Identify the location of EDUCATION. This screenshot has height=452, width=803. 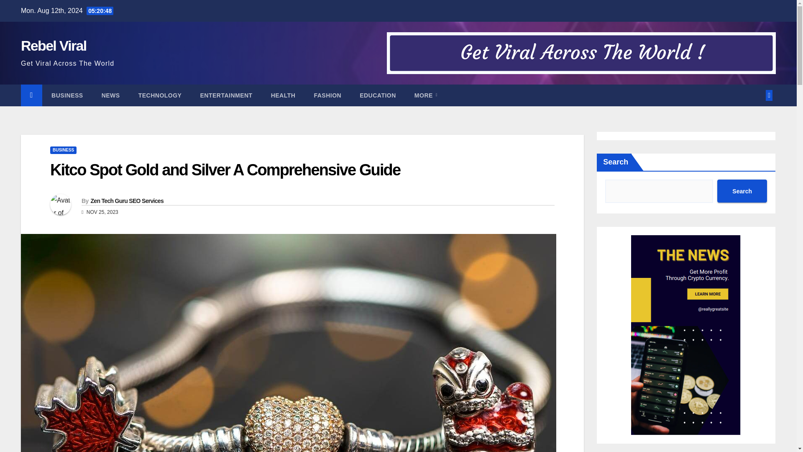
(378, 95).